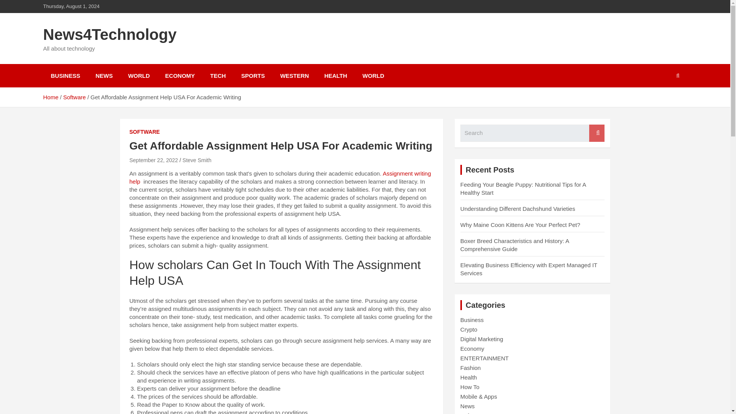  I want to click on Economy, so click(472, 348).